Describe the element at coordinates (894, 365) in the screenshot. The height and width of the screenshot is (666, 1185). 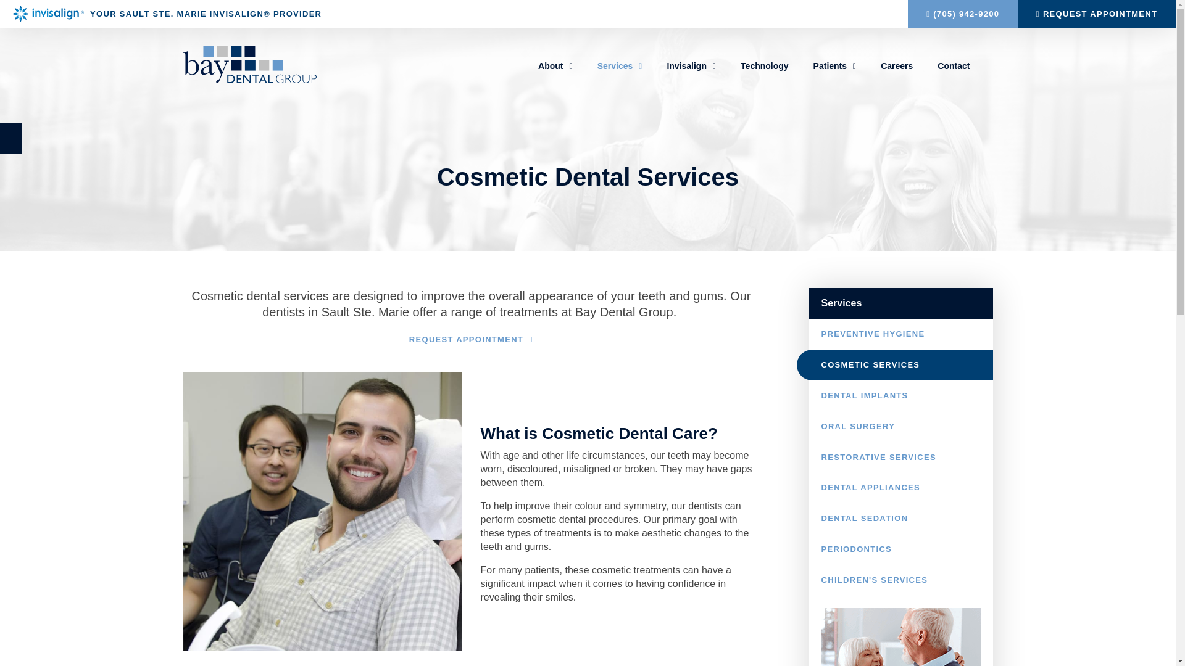
I see `COSMETIC SERVICES` at that location.